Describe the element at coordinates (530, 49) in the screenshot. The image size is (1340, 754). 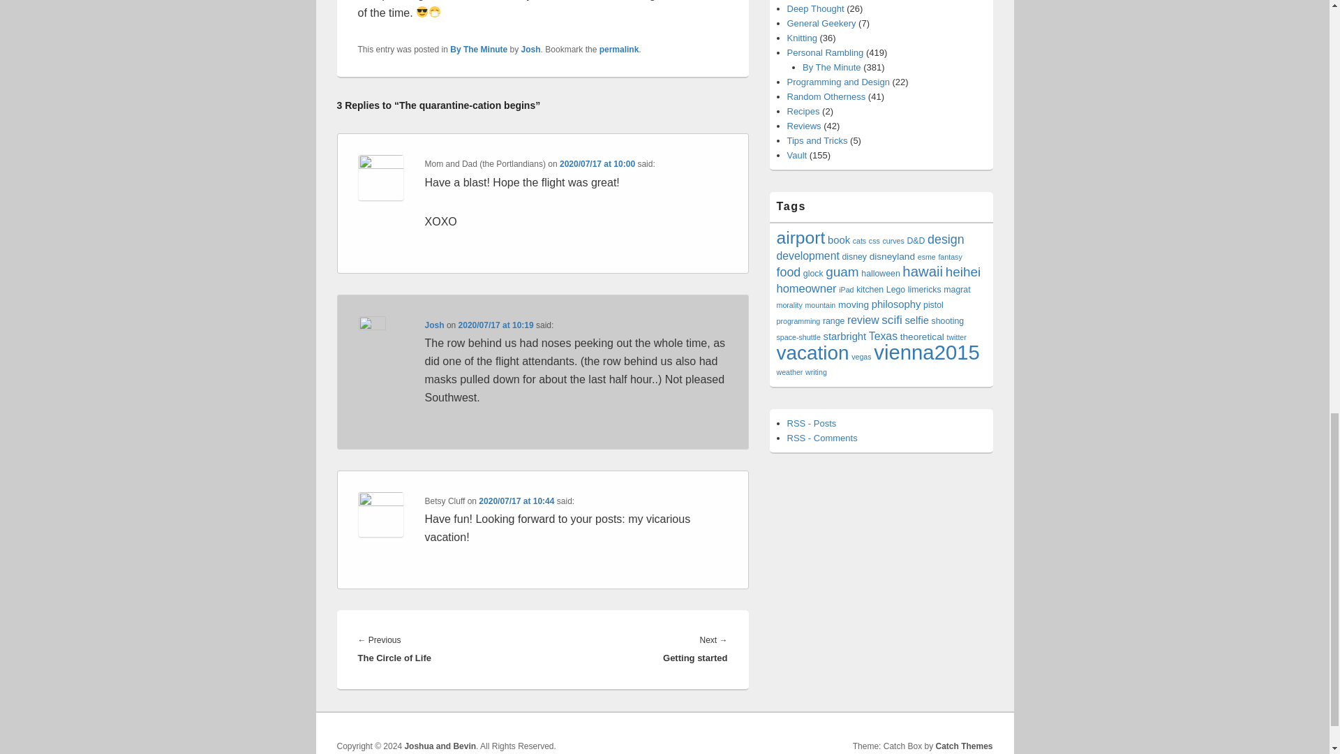
I see `Josh` at that location.